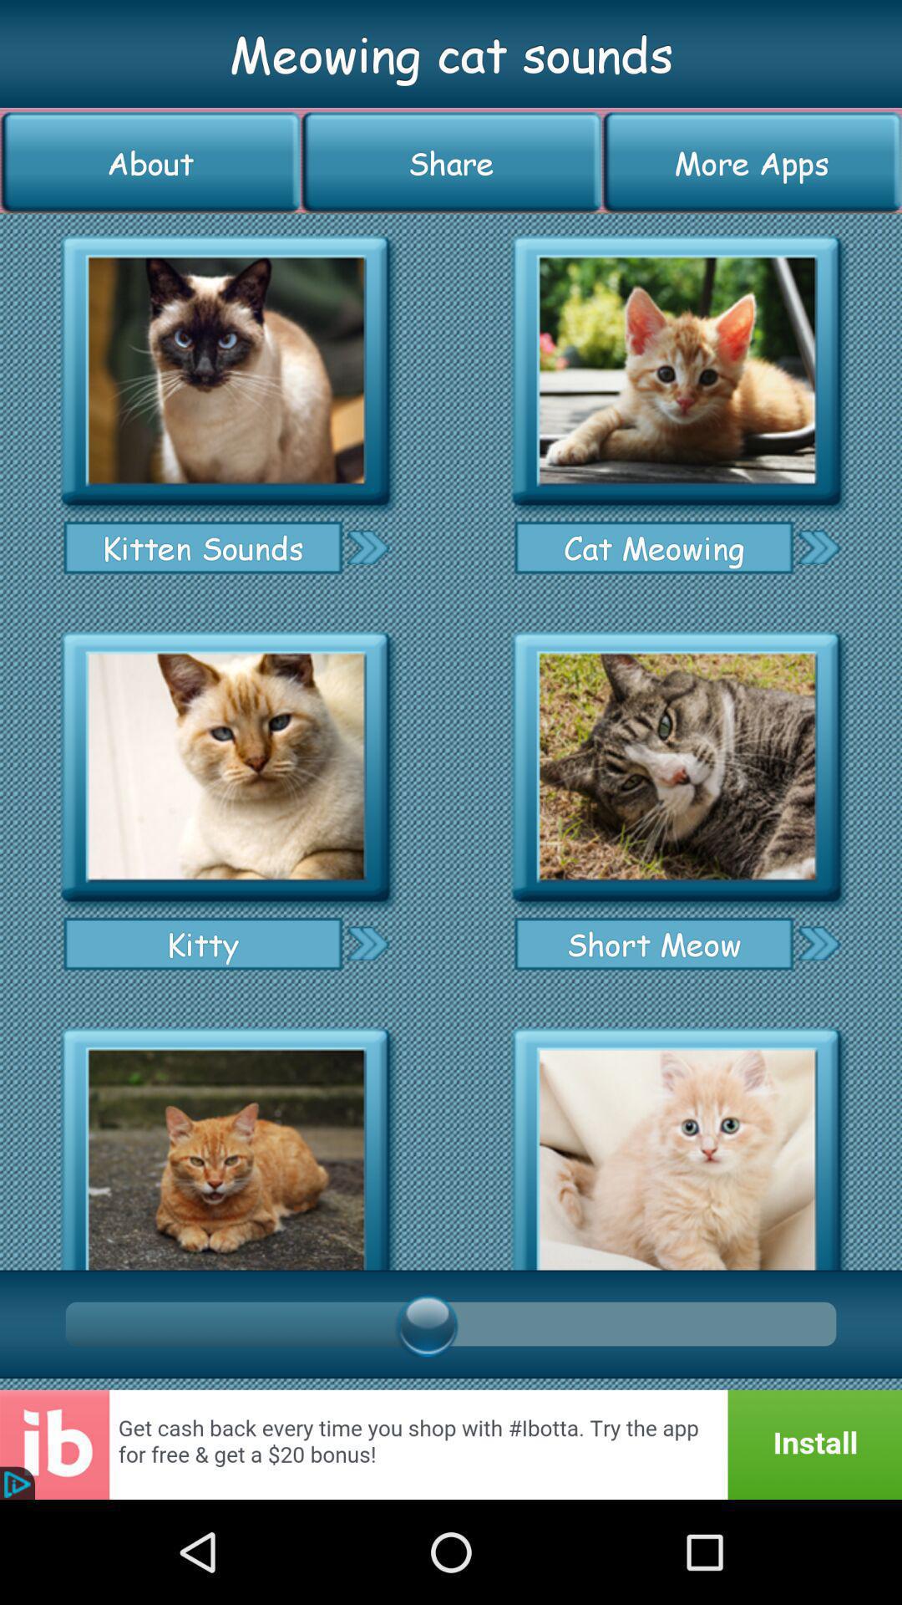  What do you see at coordinates (225, 371) in the screenshot?
I see `select this option` at bounding box center [225, 371].